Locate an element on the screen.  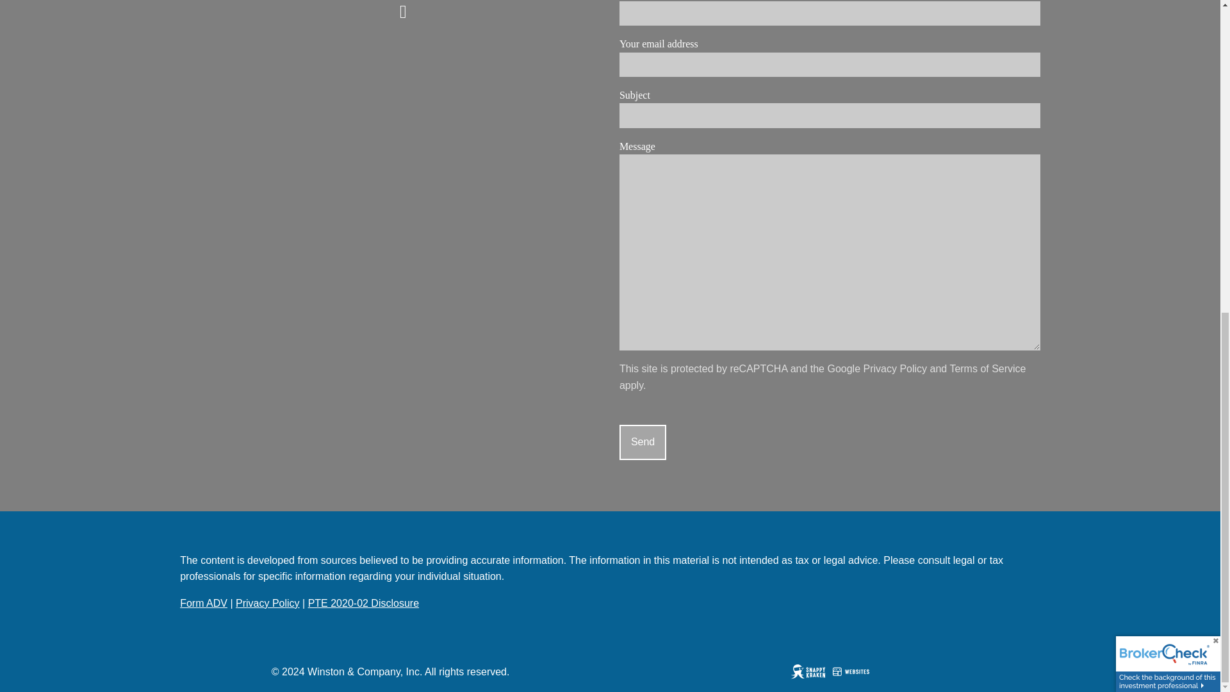
Privacy Policy is located at coordinates (268, 604).